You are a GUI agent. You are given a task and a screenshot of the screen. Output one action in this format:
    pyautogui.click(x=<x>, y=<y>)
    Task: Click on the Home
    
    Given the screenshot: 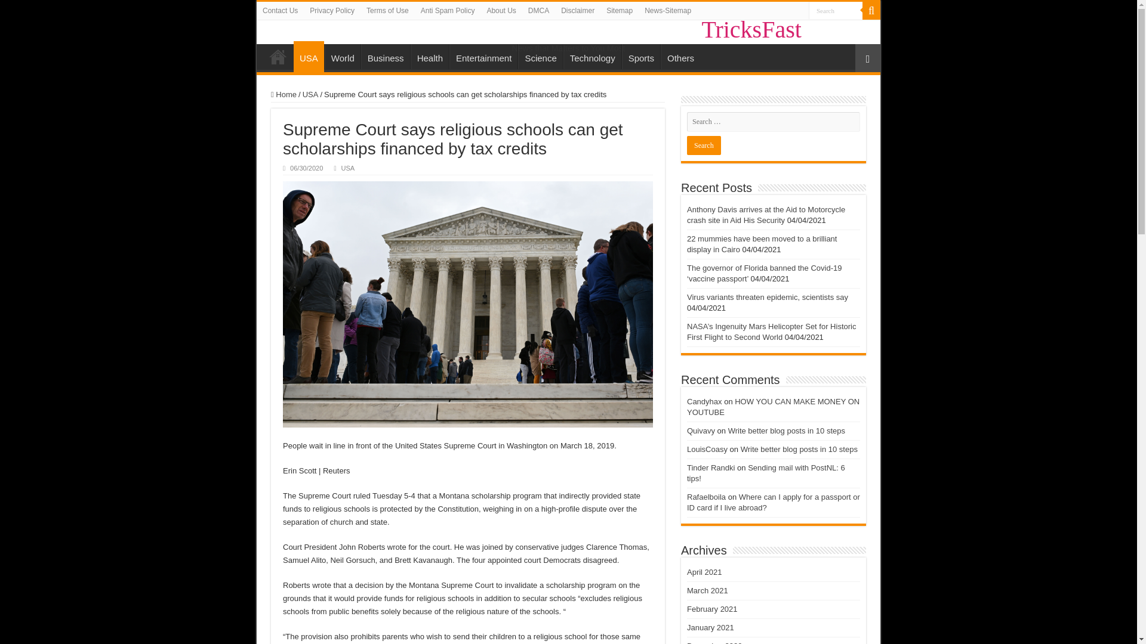 What is the action you would take?
    pyautogui.click(x=284, y=94)
    